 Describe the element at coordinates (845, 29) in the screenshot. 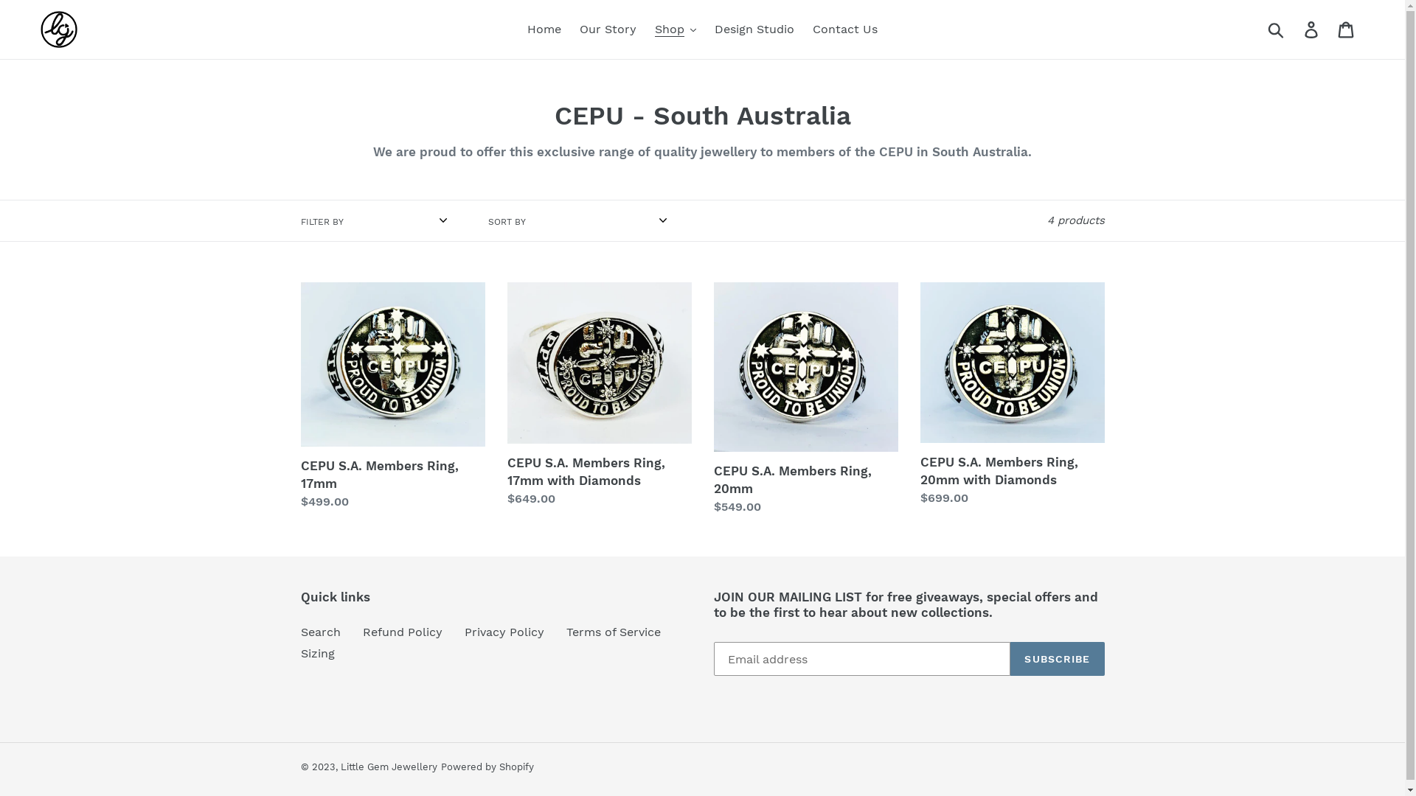

I see `Contact Us` at that location.